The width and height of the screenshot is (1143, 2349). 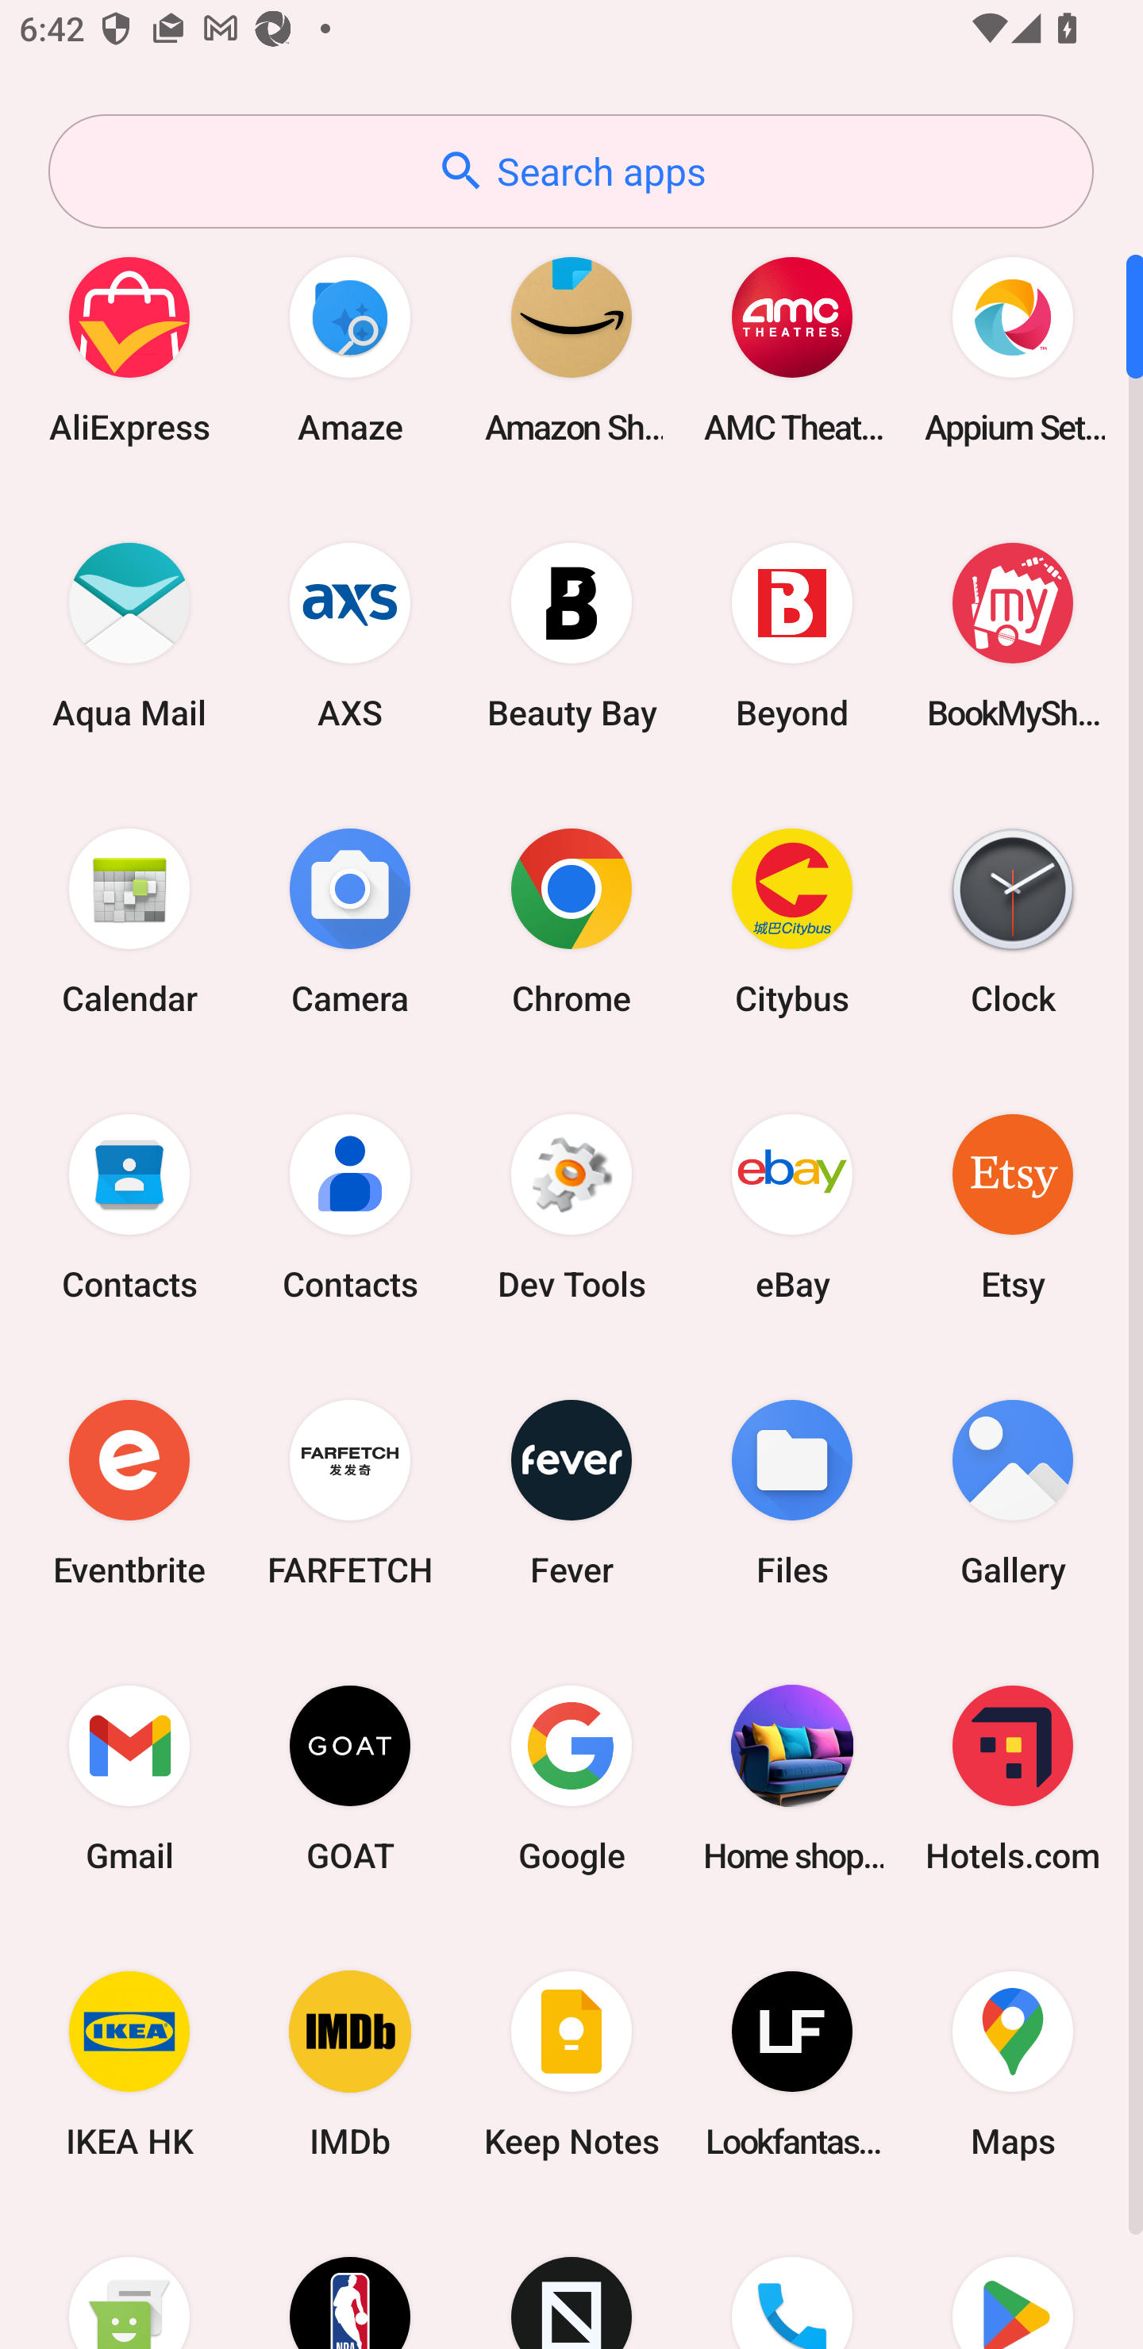 What do you see at coordinates (129, 349) in the screenshot?
I see `AliExpress` at bounding box center [129, 349].